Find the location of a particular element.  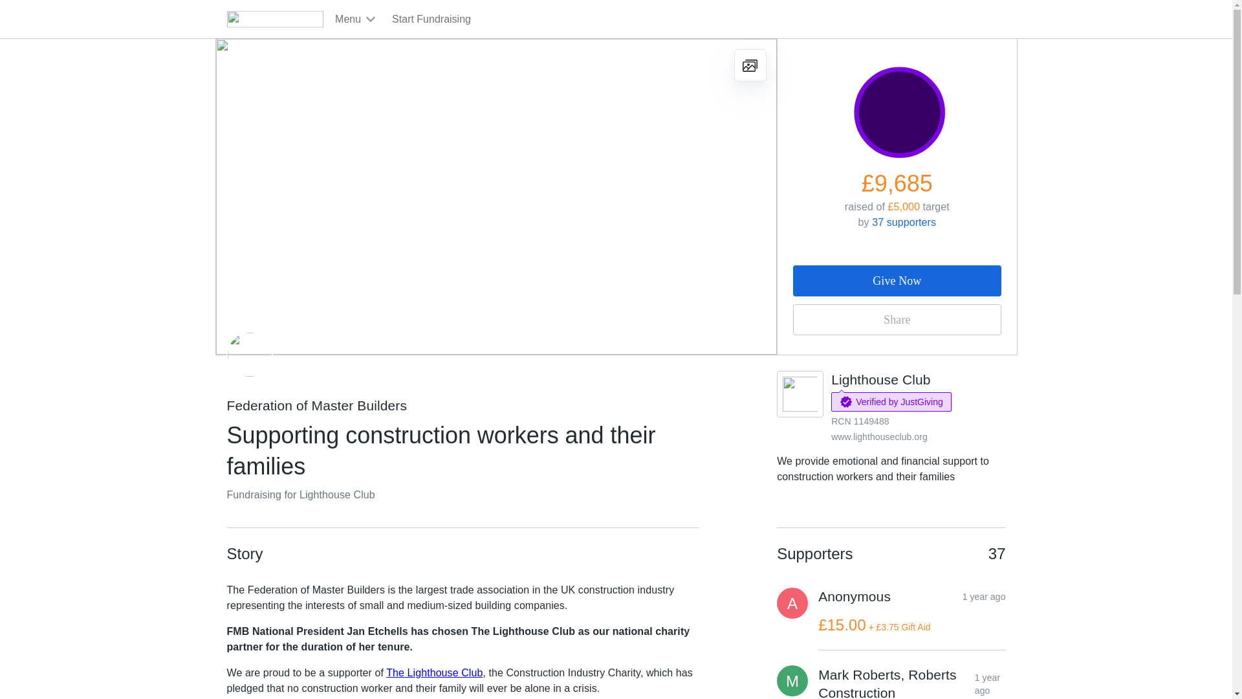

M is located at coordinates (792, 681).